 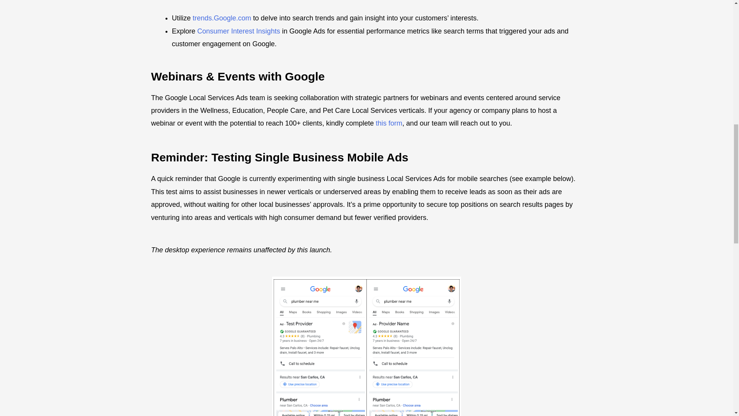 What do you see at coordinates (222, 18) in the screenshot?
I see `trends.Google.com` at bounding box center [222, 18].